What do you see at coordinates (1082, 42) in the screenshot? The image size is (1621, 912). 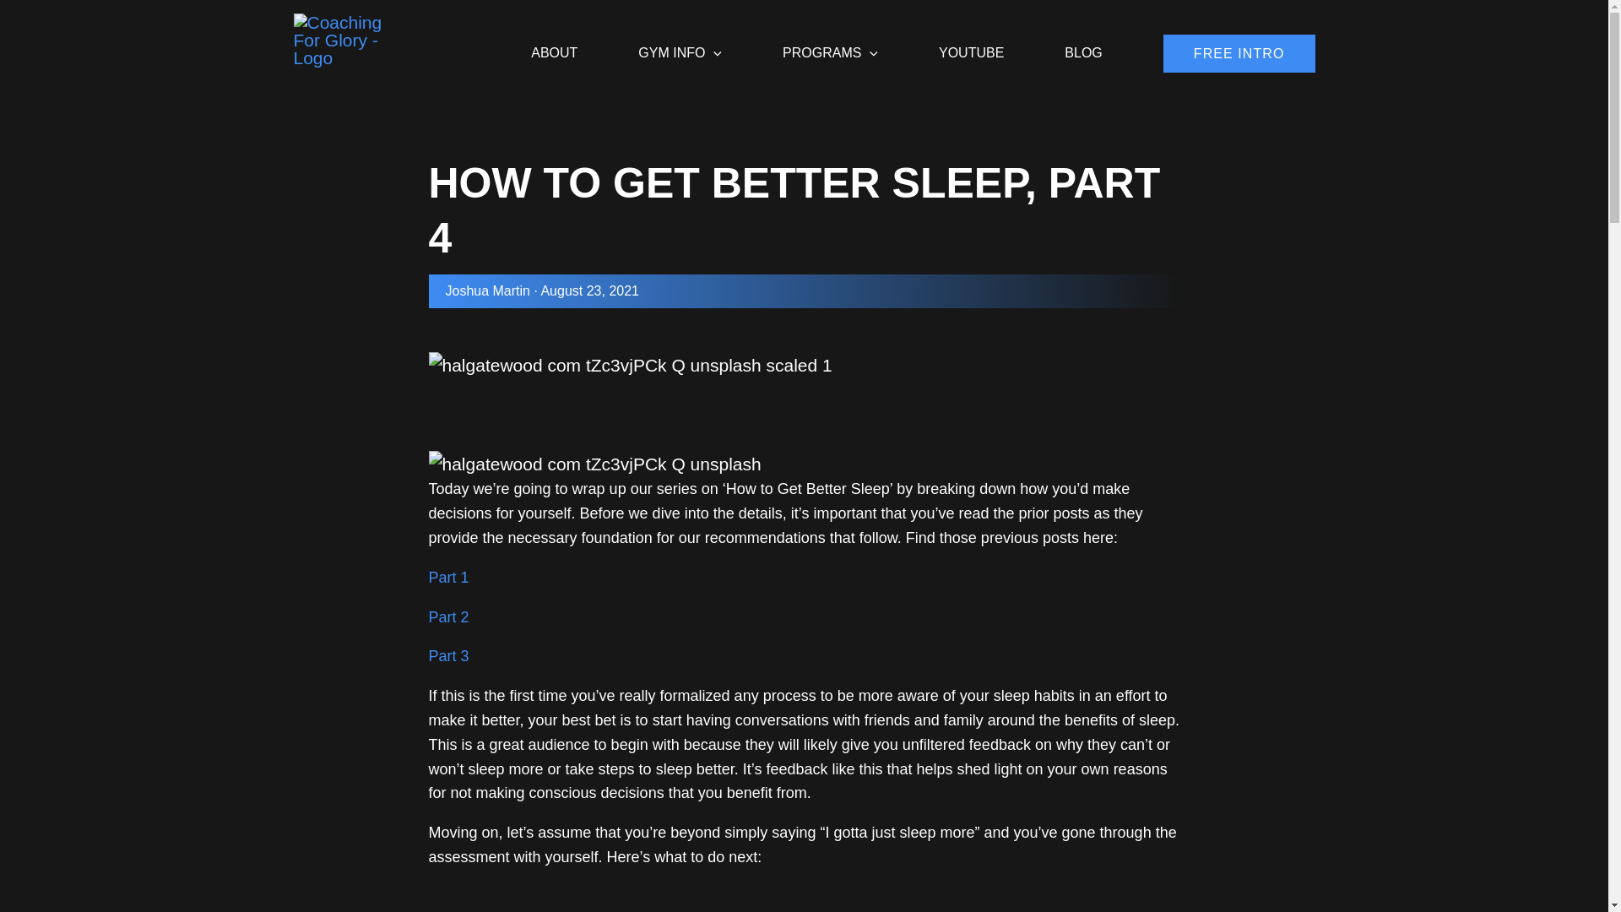 I see `BLOG` at bounding box center [1082, 42].